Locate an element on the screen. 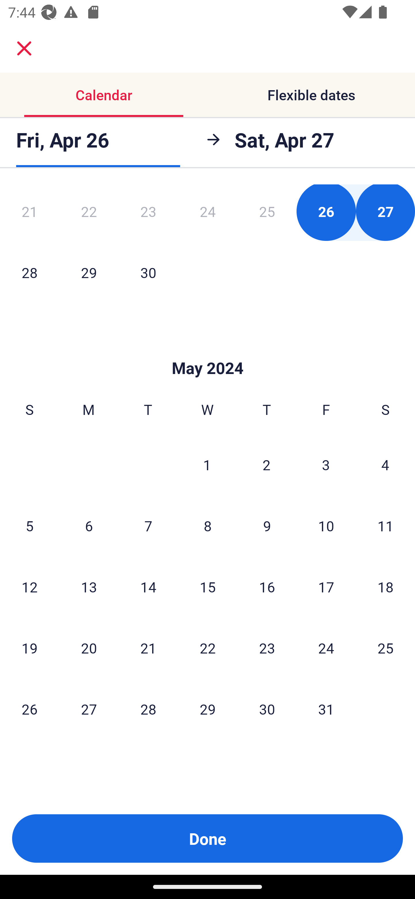  16 Thursday, May 16, 2024 is located at coordinates (267, 587).